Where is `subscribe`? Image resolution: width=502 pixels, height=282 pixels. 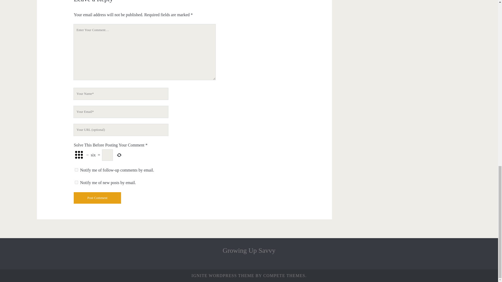
subscribe is located at coordinates (76, 170).